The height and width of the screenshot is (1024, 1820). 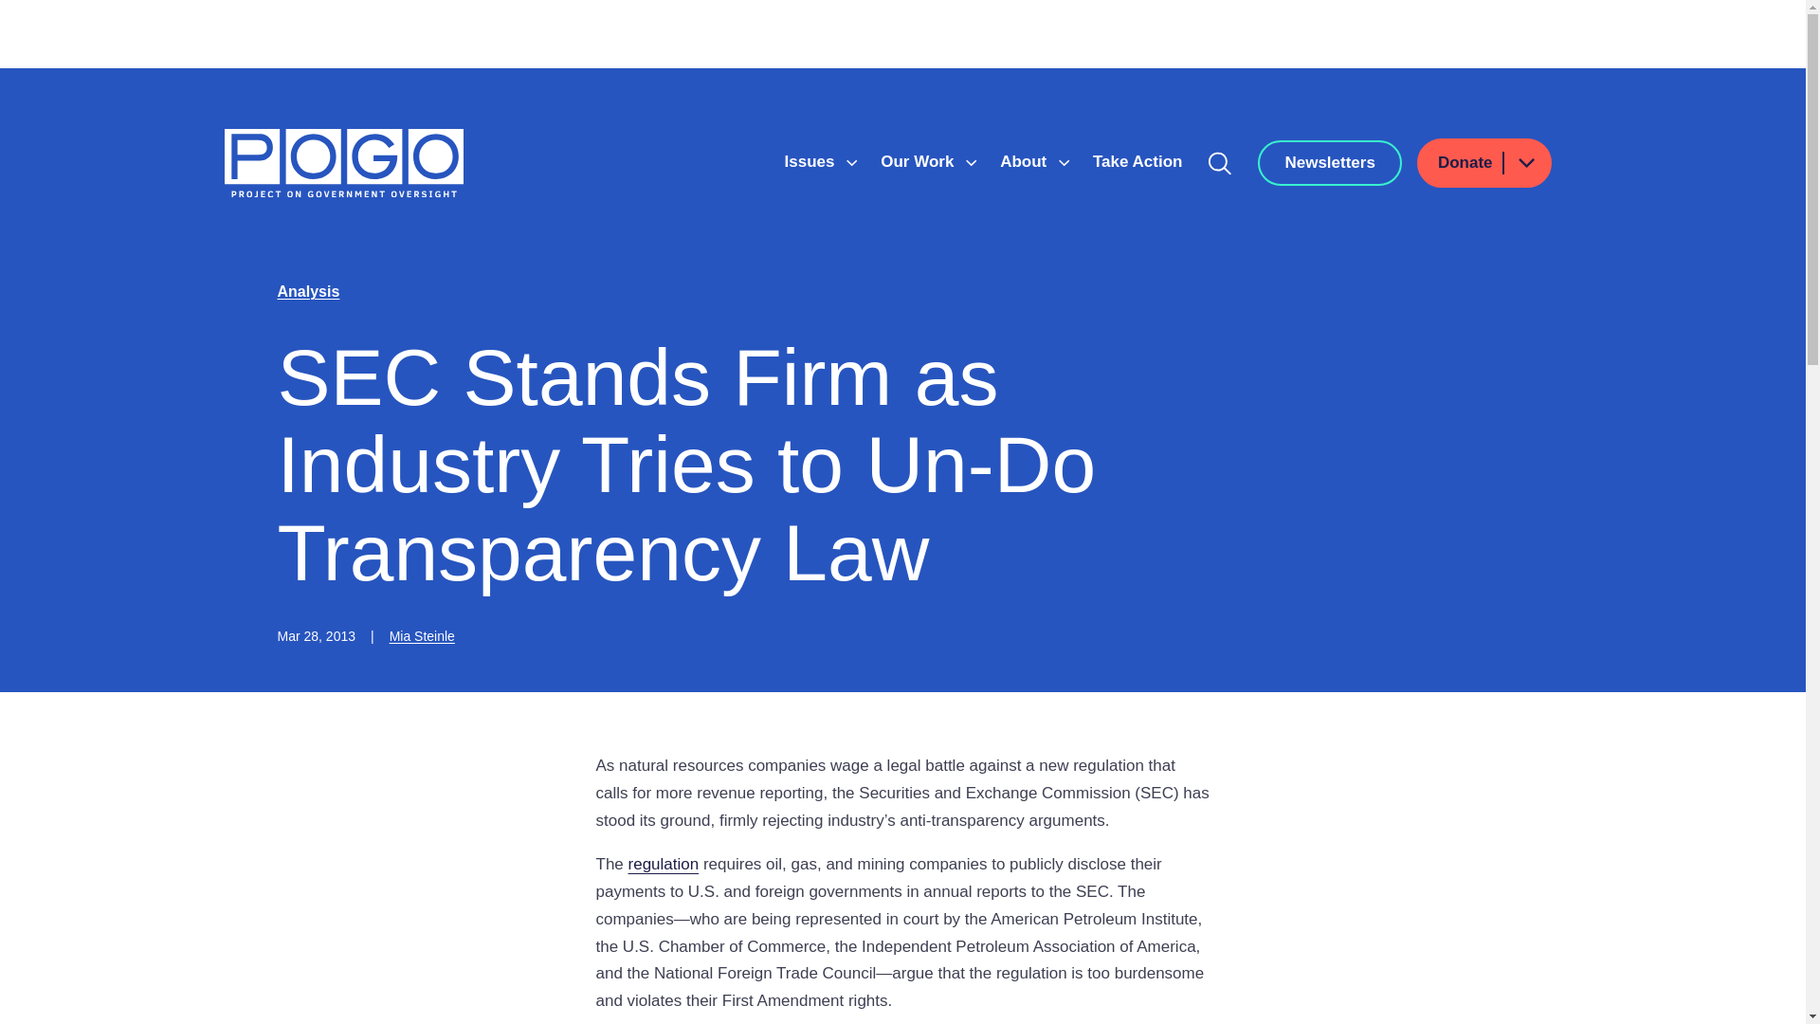 What do you see at coordinates (1220, 162) in the screenshot?
I see `Search` at bounding box center [1220, 162].